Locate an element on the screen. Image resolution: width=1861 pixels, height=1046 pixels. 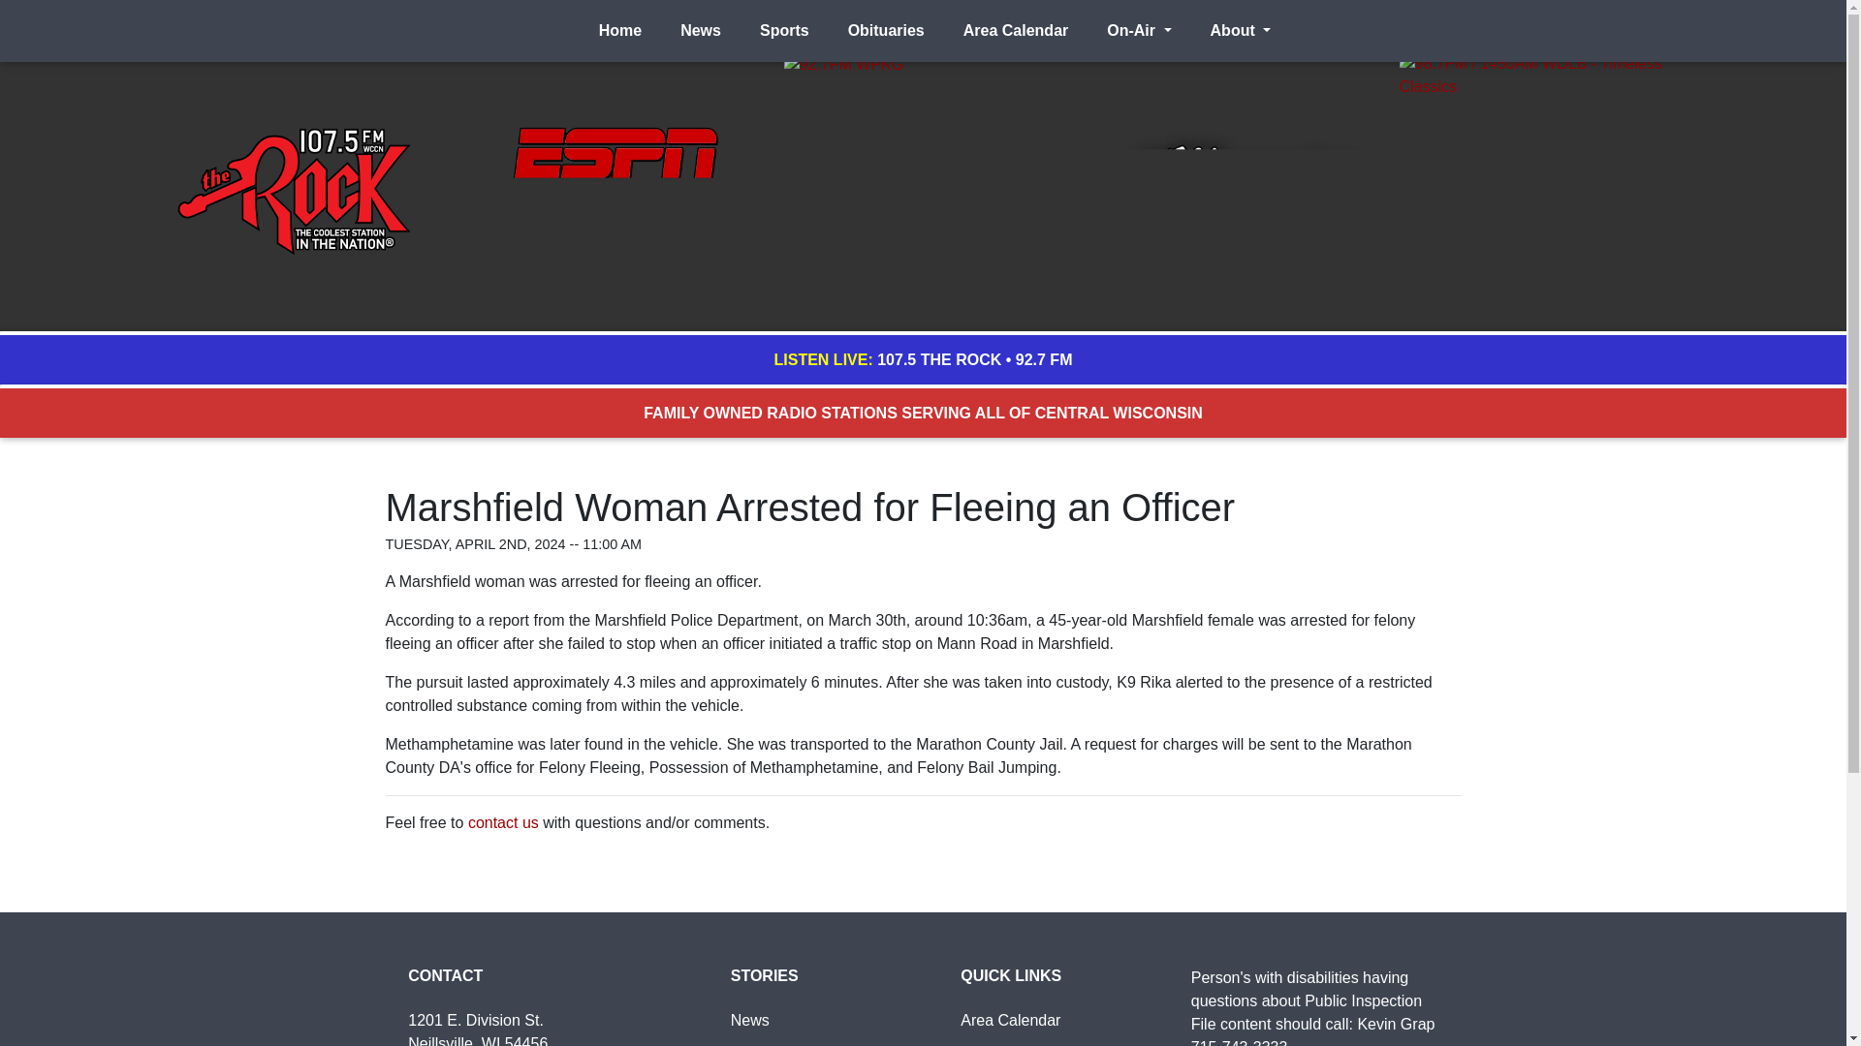
Obituaries is located at coordinates (886, 30).